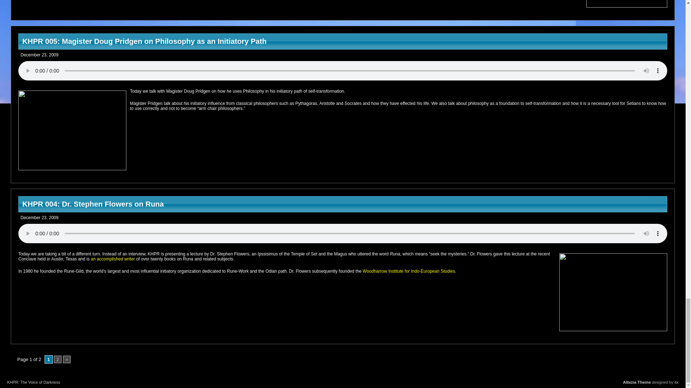 The height and width of the screenshot is (388, 691). I want to click on 2, so click(58, 359).